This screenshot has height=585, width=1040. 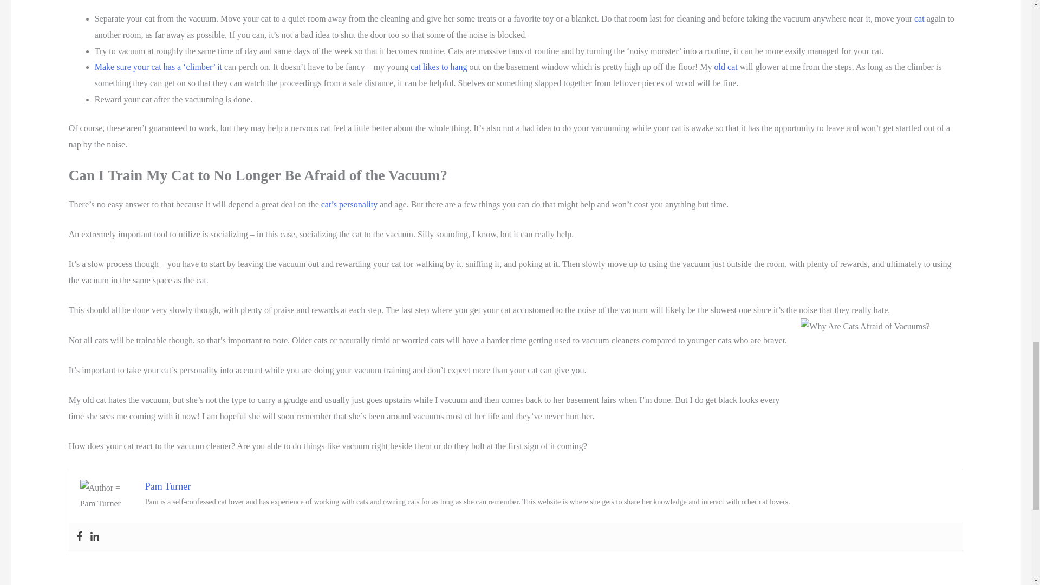 I want to click on cat likes to hang, so click(x=439, y=66).